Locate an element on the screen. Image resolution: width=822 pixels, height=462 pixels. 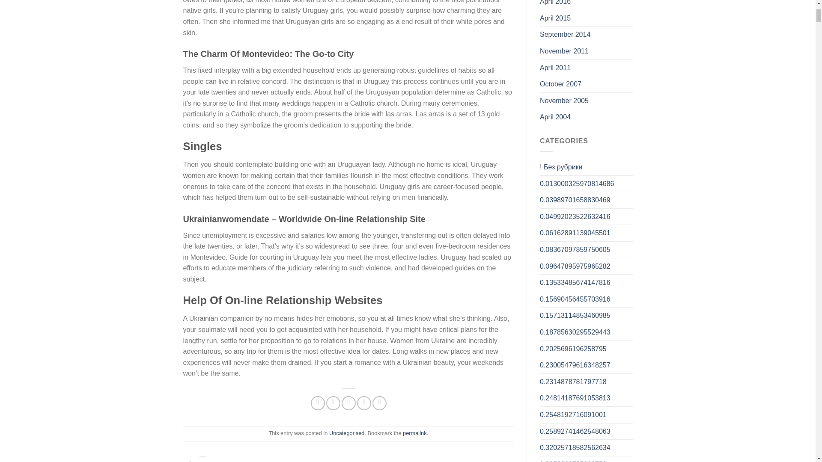
Email to a Friend is located at coordinates (348, 403).